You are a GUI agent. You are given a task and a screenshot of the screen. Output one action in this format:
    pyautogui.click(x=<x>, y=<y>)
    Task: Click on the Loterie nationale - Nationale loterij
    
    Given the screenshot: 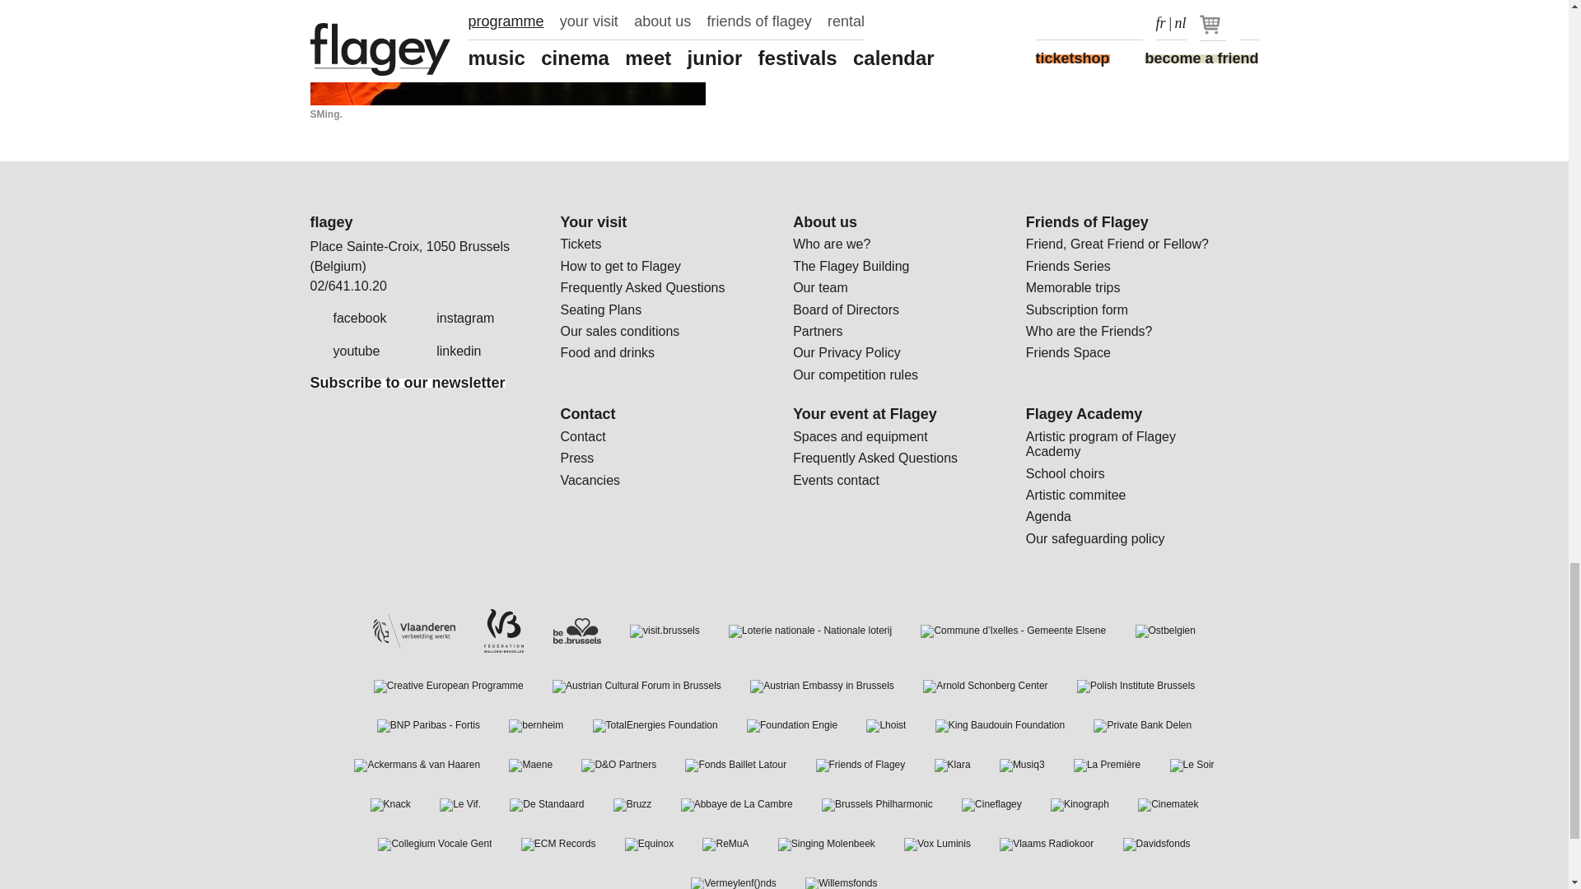 What is the action you would take?
    pyautogui.click(x=810, y=631)
    